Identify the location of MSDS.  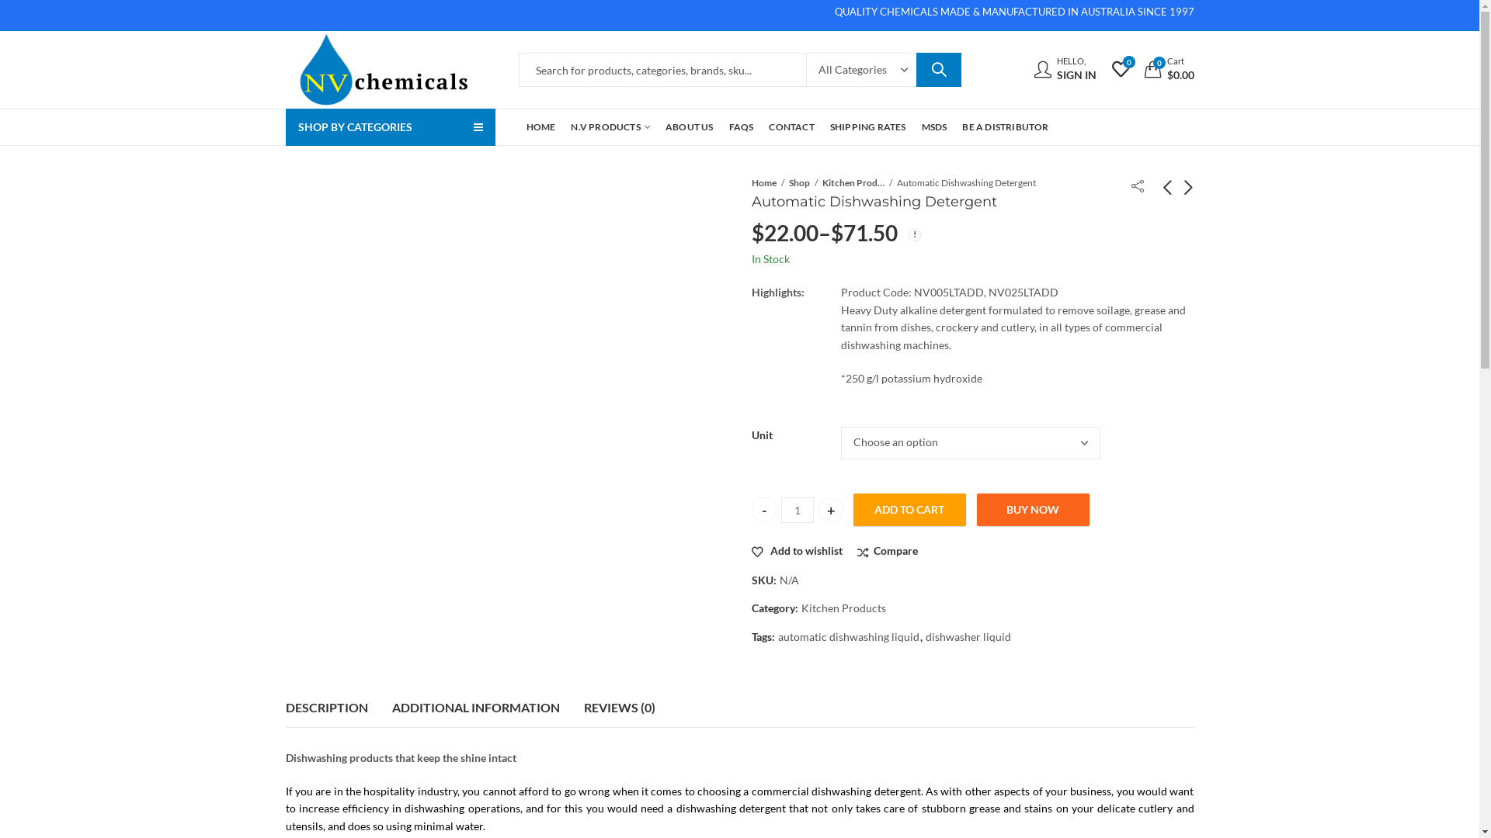
(935, 127).